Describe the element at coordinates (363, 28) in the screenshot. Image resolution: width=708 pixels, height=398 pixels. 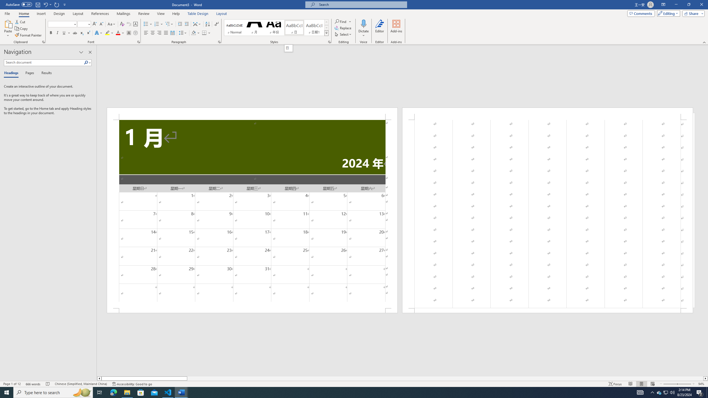
I see `Dictate` at that location.